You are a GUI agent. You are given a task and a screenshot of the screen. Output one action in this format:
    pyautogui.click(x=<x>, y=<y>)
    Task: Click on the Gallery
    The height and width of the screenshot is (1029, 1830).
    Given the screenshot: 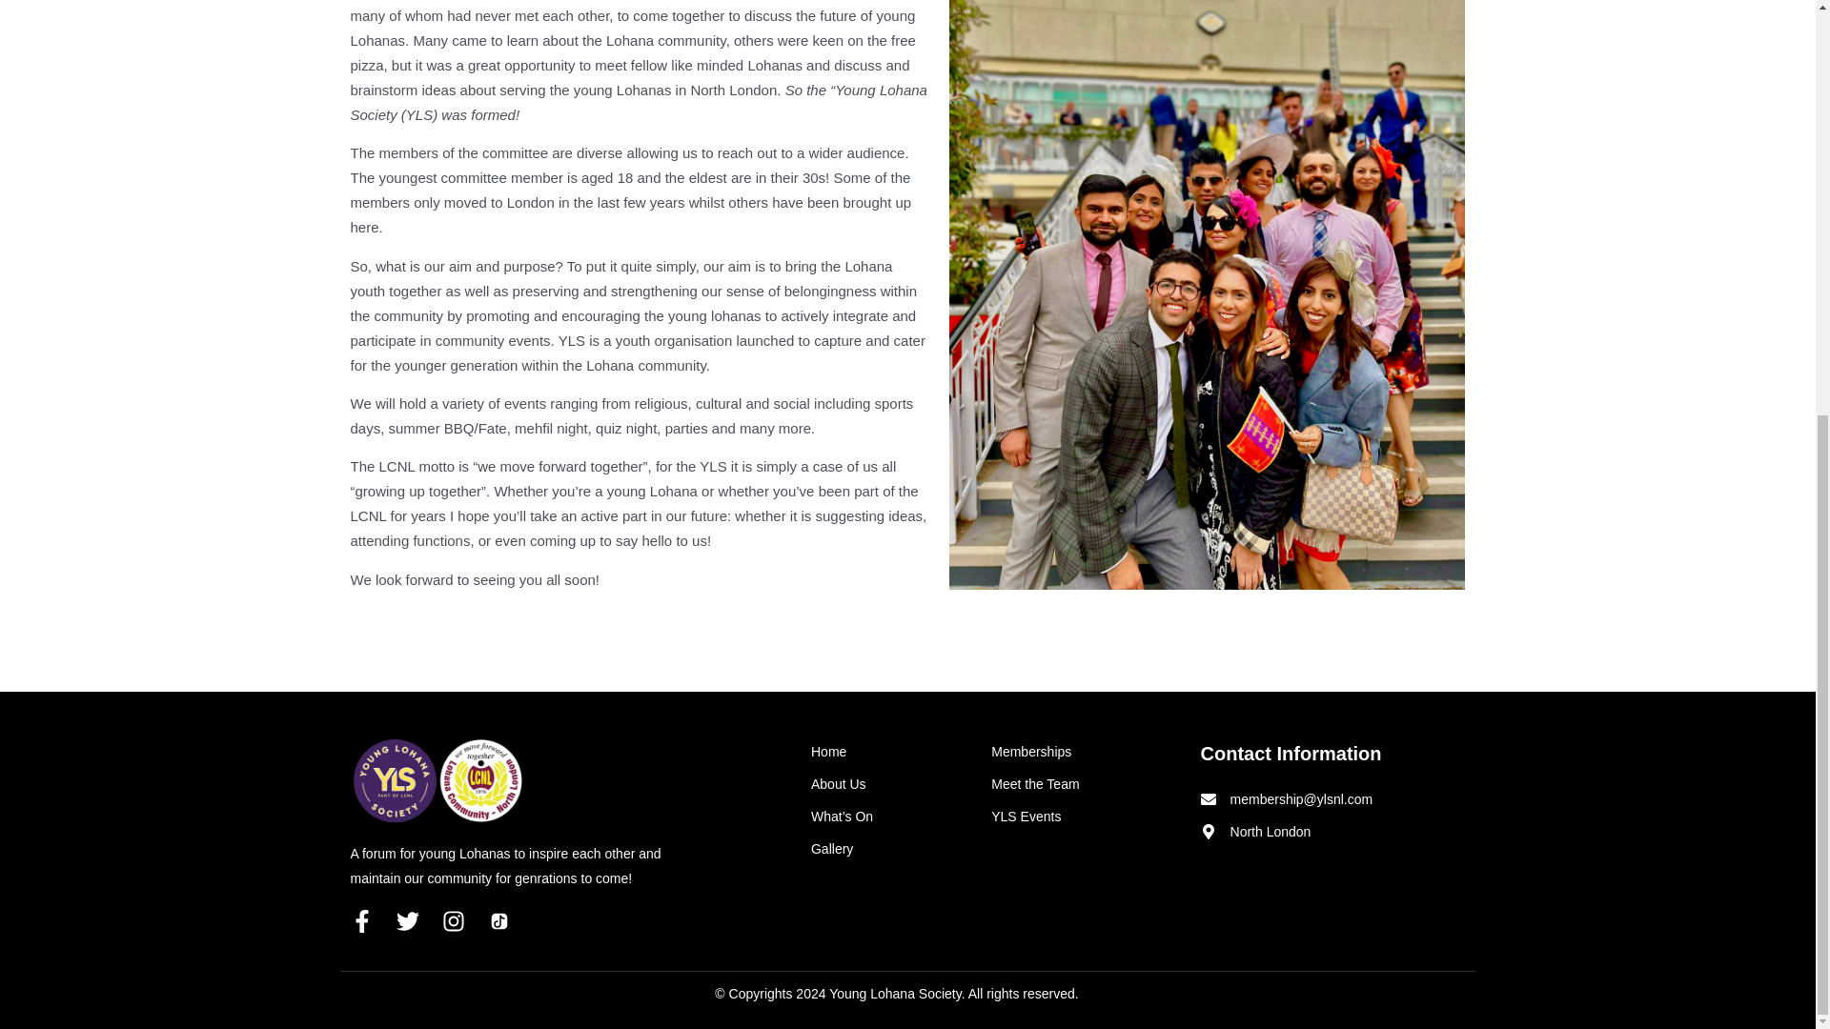 What is the action you would take?
    pyautogui.click(x=890, y=848)
    